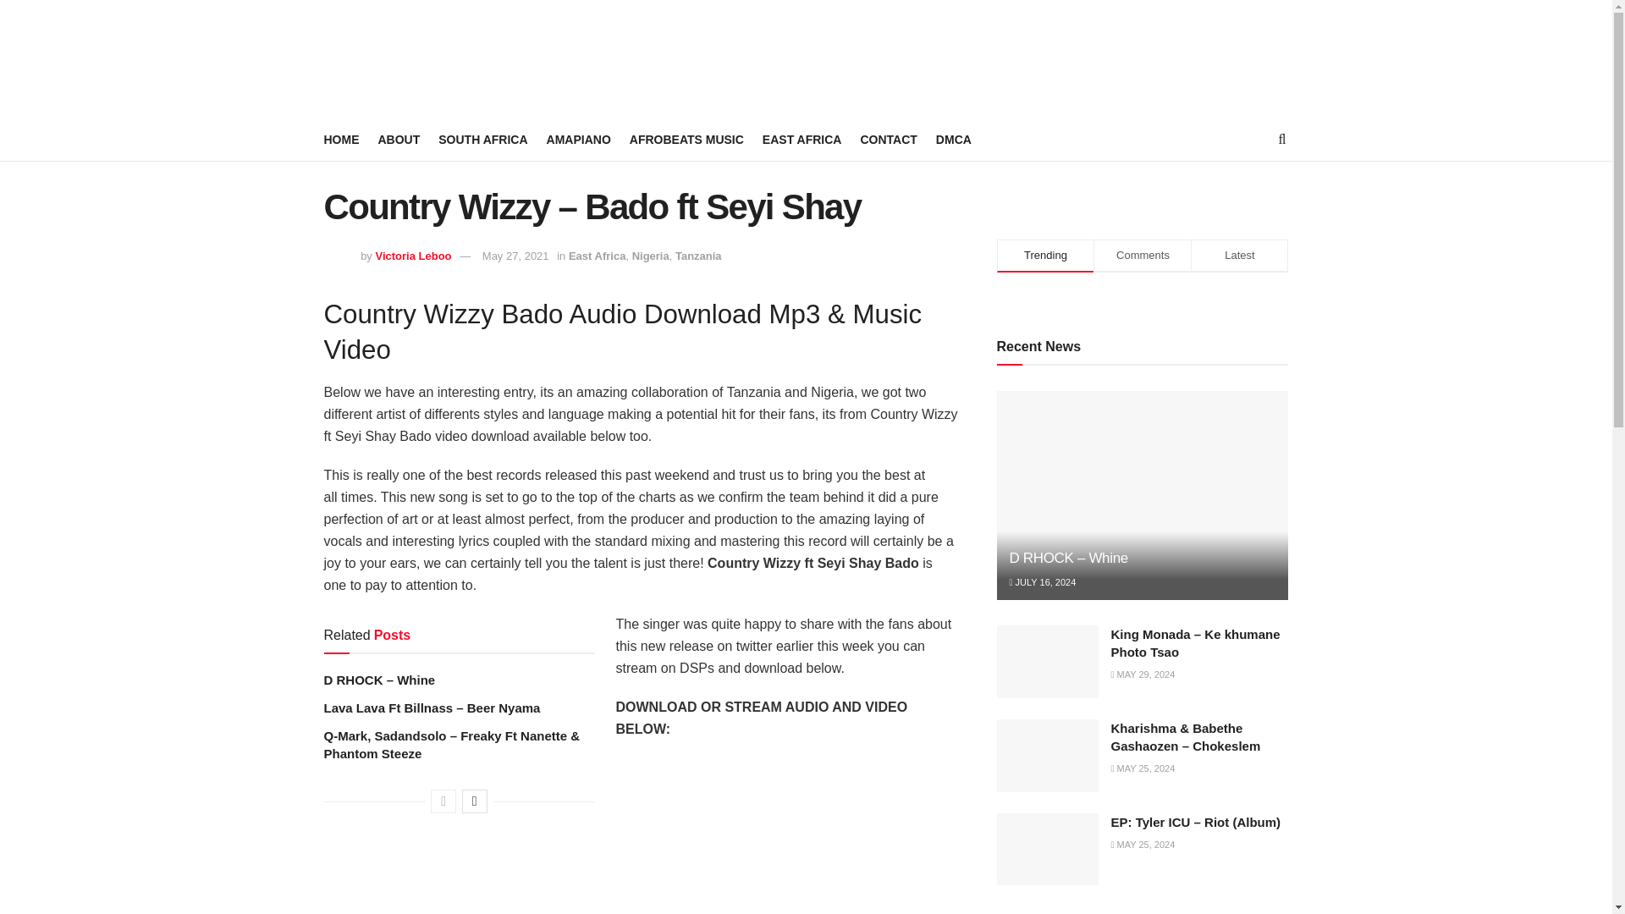 The height and width of the screenshot is (914, 1625). What do you see at coordinates (515, 256) in the screenshot?
I see `May 27, 2021` at bounding box center [515, 256].